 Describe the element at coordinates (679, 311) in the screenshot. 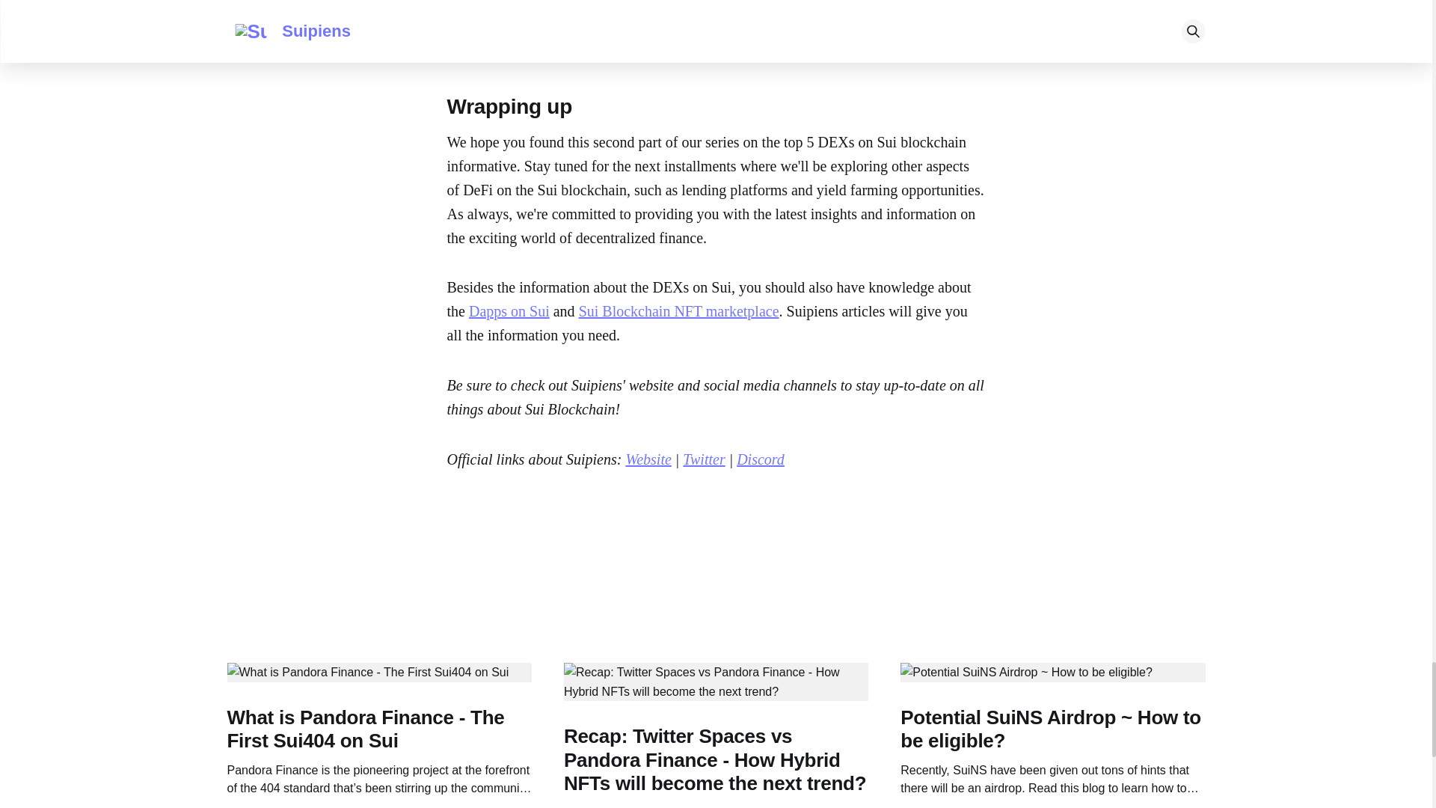

I see `Sui Blockchain NFT marketplace` at that location.